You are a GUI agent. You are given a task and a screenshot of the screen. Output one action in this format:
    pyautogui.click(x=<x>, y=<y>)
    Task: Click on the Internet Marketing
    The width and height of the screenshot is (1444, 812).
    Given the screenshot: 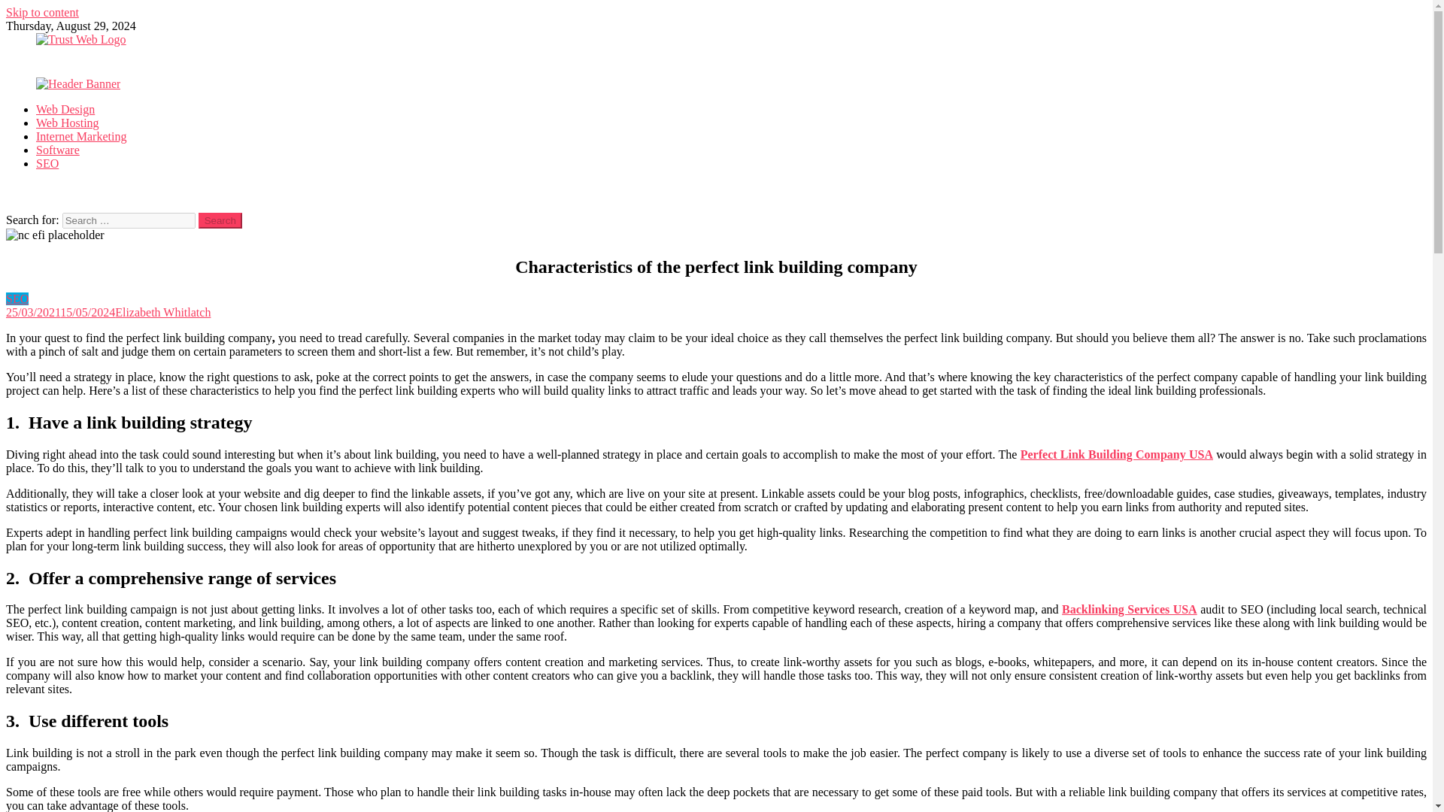 What is the action you would take?
    pyautogui.click(x=81, y=136)
    